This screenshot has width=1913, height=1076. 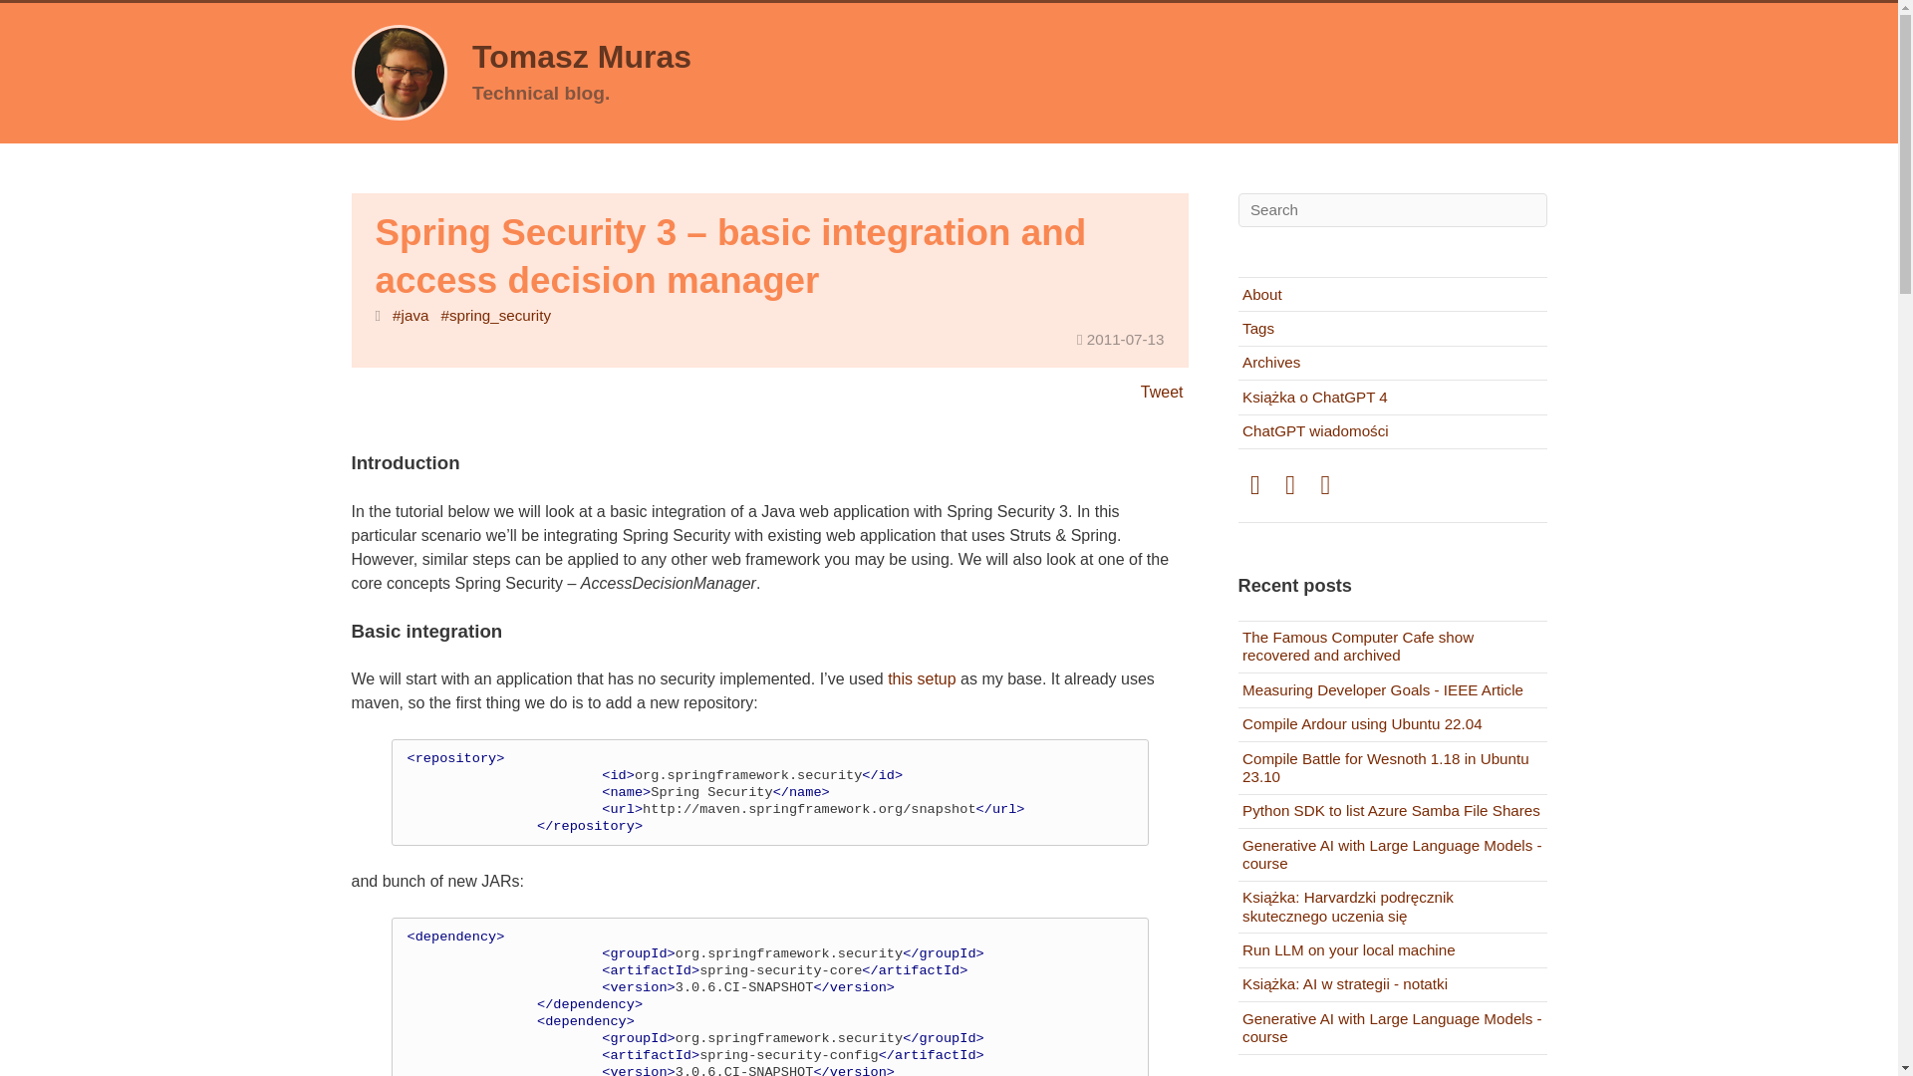 I want to click on Generative AI with Large Language Models - course, so click(x=1391, y=1028).